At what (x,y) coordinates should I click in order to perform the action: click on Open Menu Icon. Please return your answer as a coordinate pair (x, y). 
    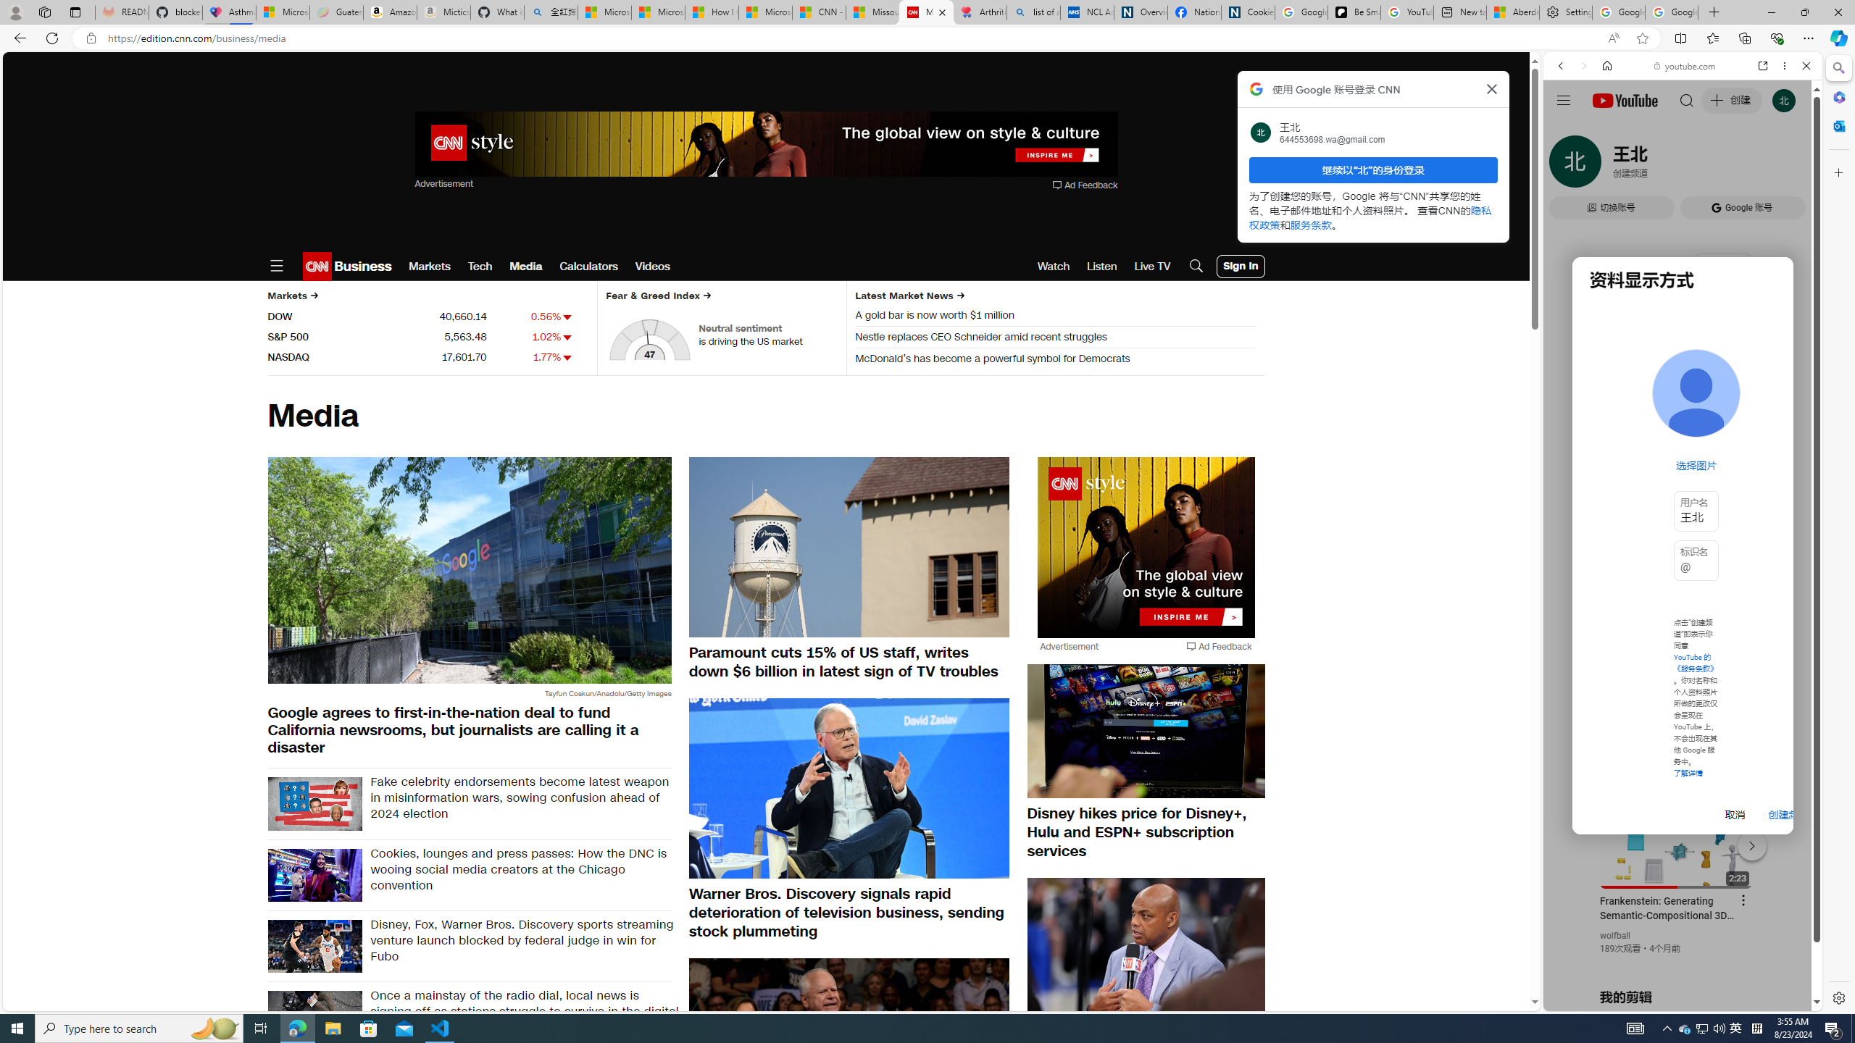
    Looking at the image, I should click on (276, 267).